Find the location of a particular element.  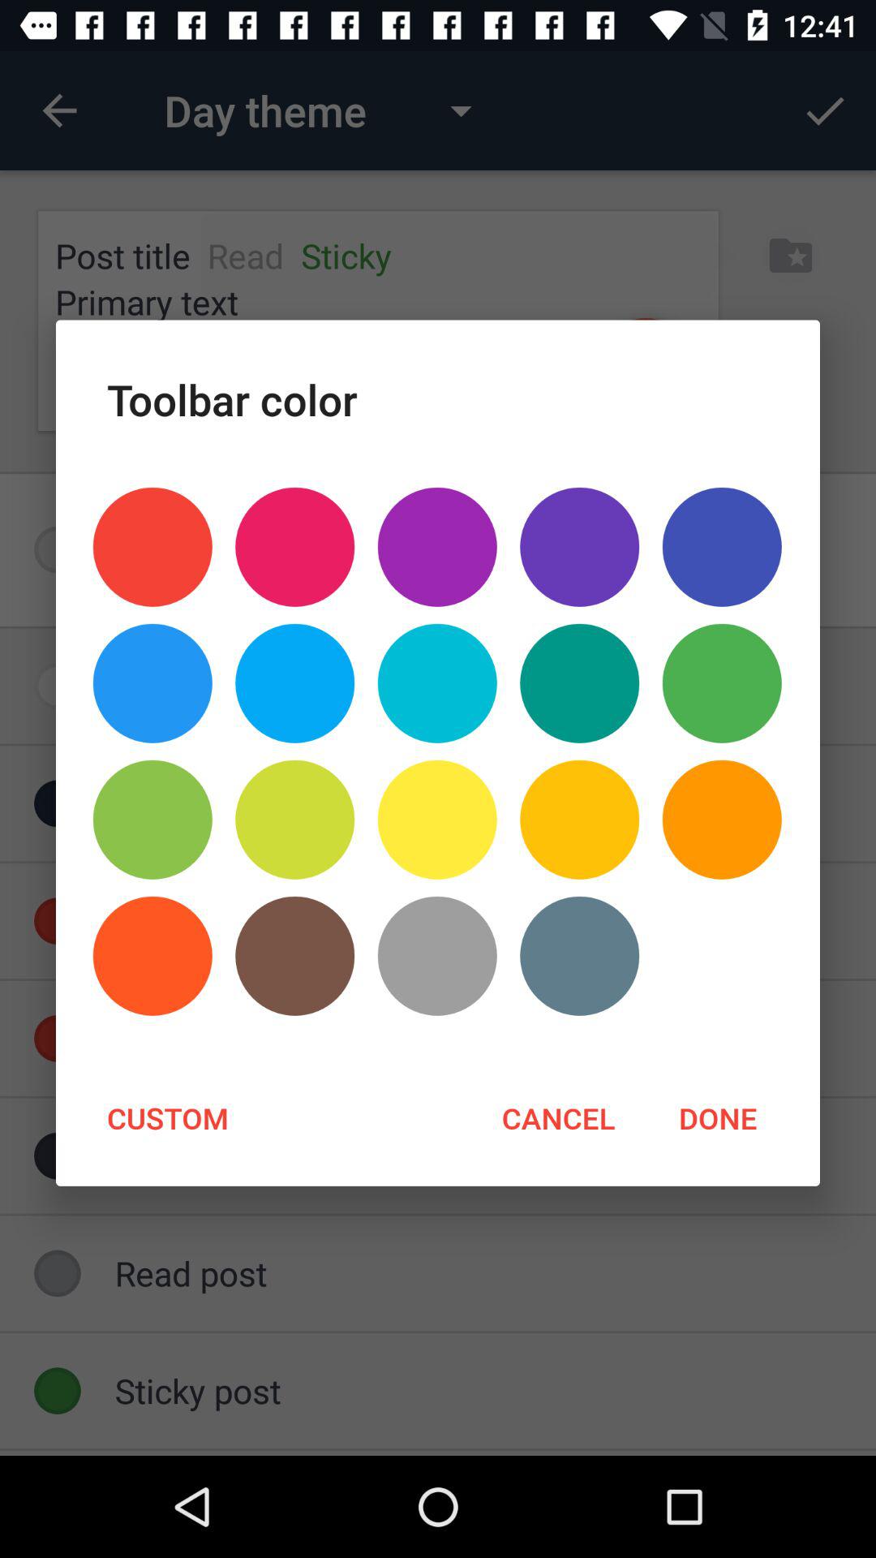

choose item below toolbar color is located at coordinates (152, 547).